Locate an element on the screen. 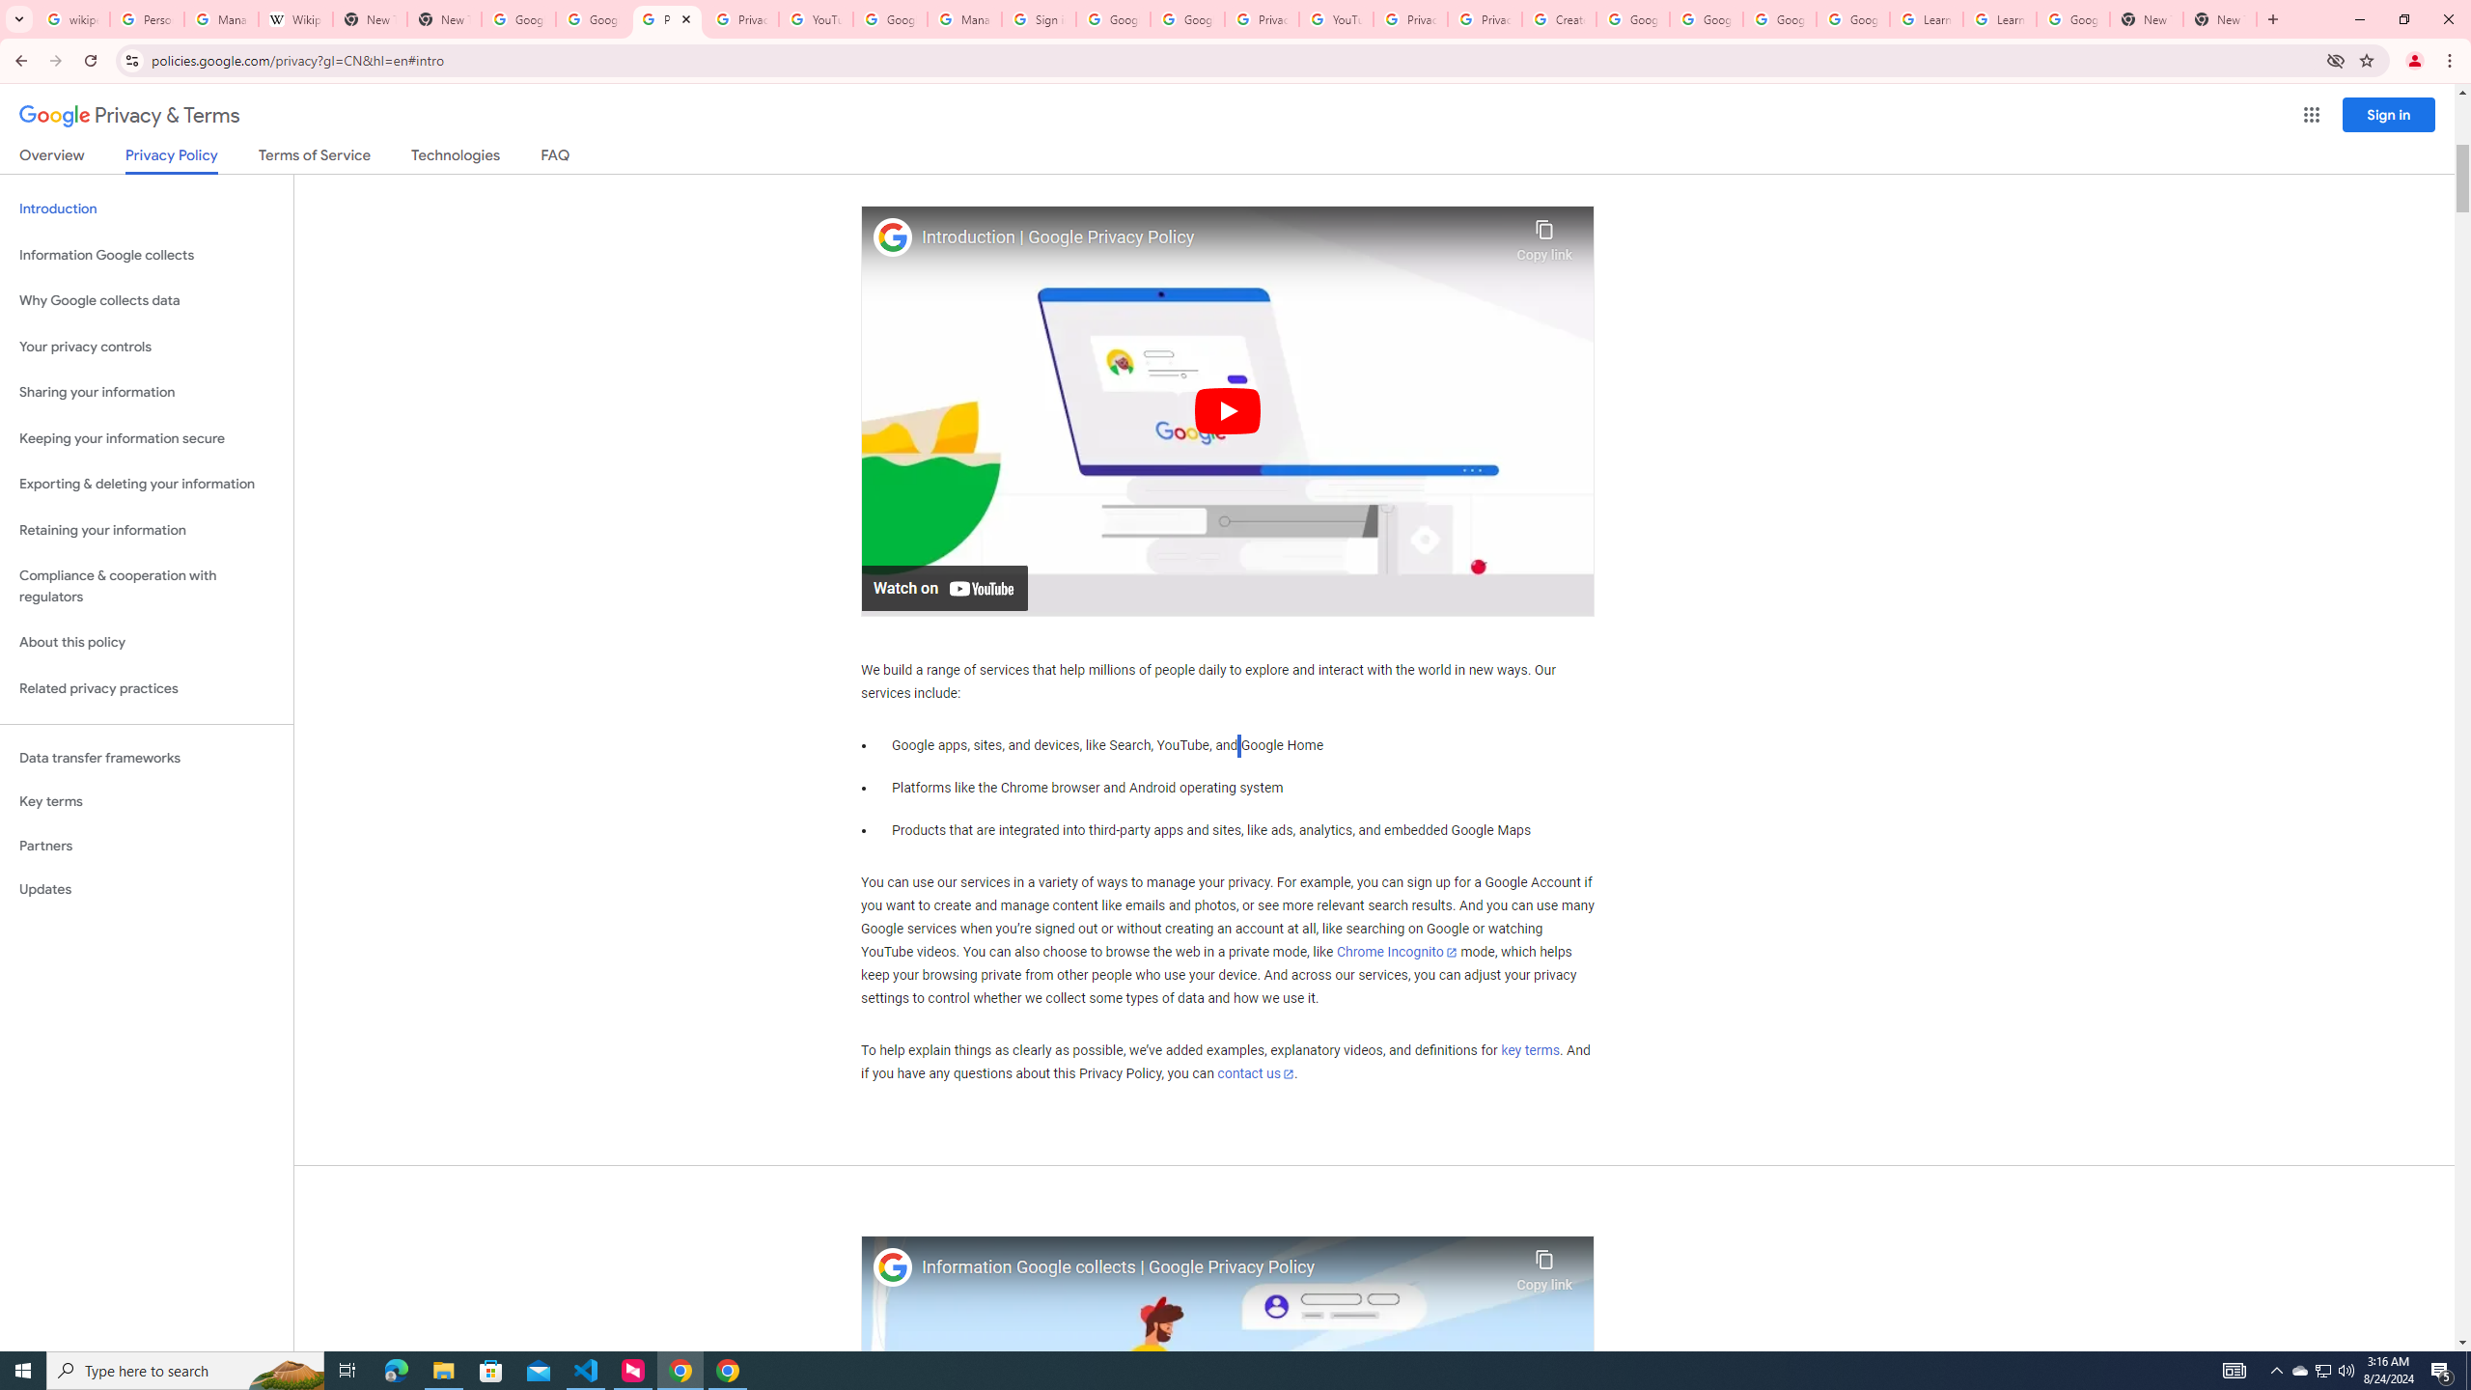  New Tab is located at coordinates (443, 19).